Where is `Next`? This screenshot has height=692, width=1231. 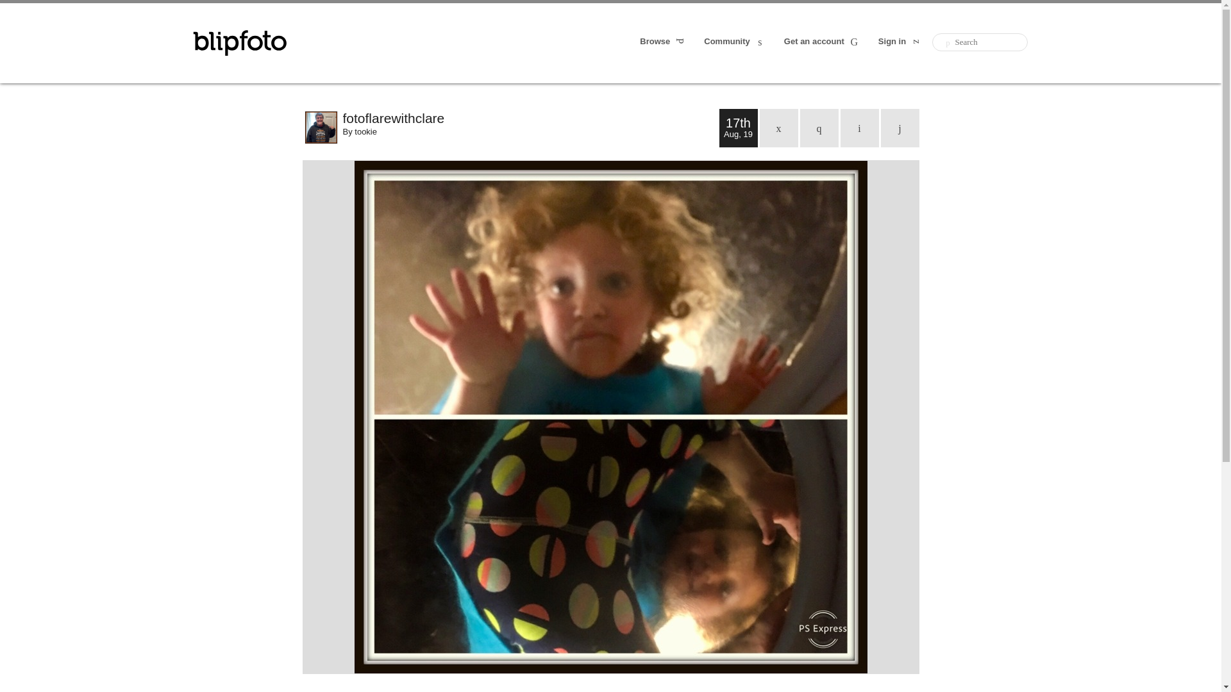 Next is located at coordinates (900, 128).